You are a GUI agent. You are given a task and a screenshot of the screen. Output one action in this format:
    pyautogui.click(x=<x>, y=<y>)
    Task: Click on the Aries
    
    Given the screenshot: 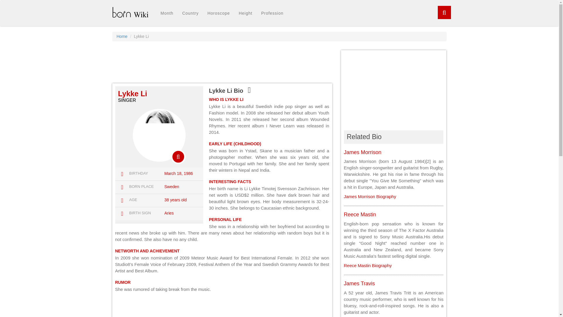 What is the action you would take?
    pyautogui.click(x=169, y=213)
    